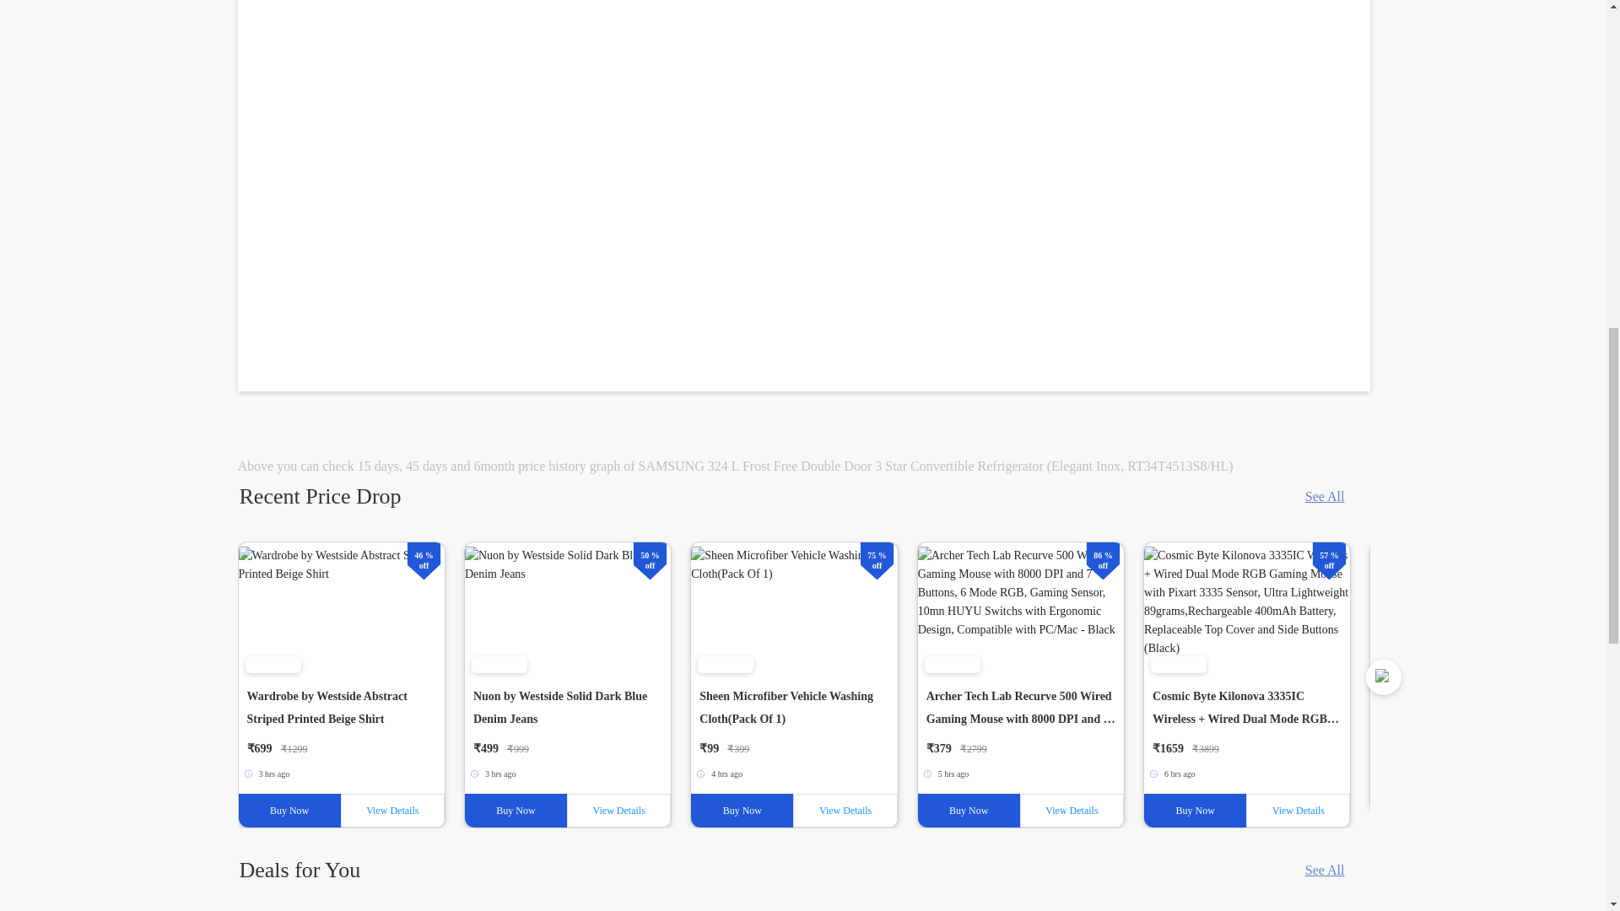 The width and height of the screenshot is (1620, 911). What do you see at coordinates (969, 810) in the screenshot?
I see `Buy Now` at bounding box center [969, 810].